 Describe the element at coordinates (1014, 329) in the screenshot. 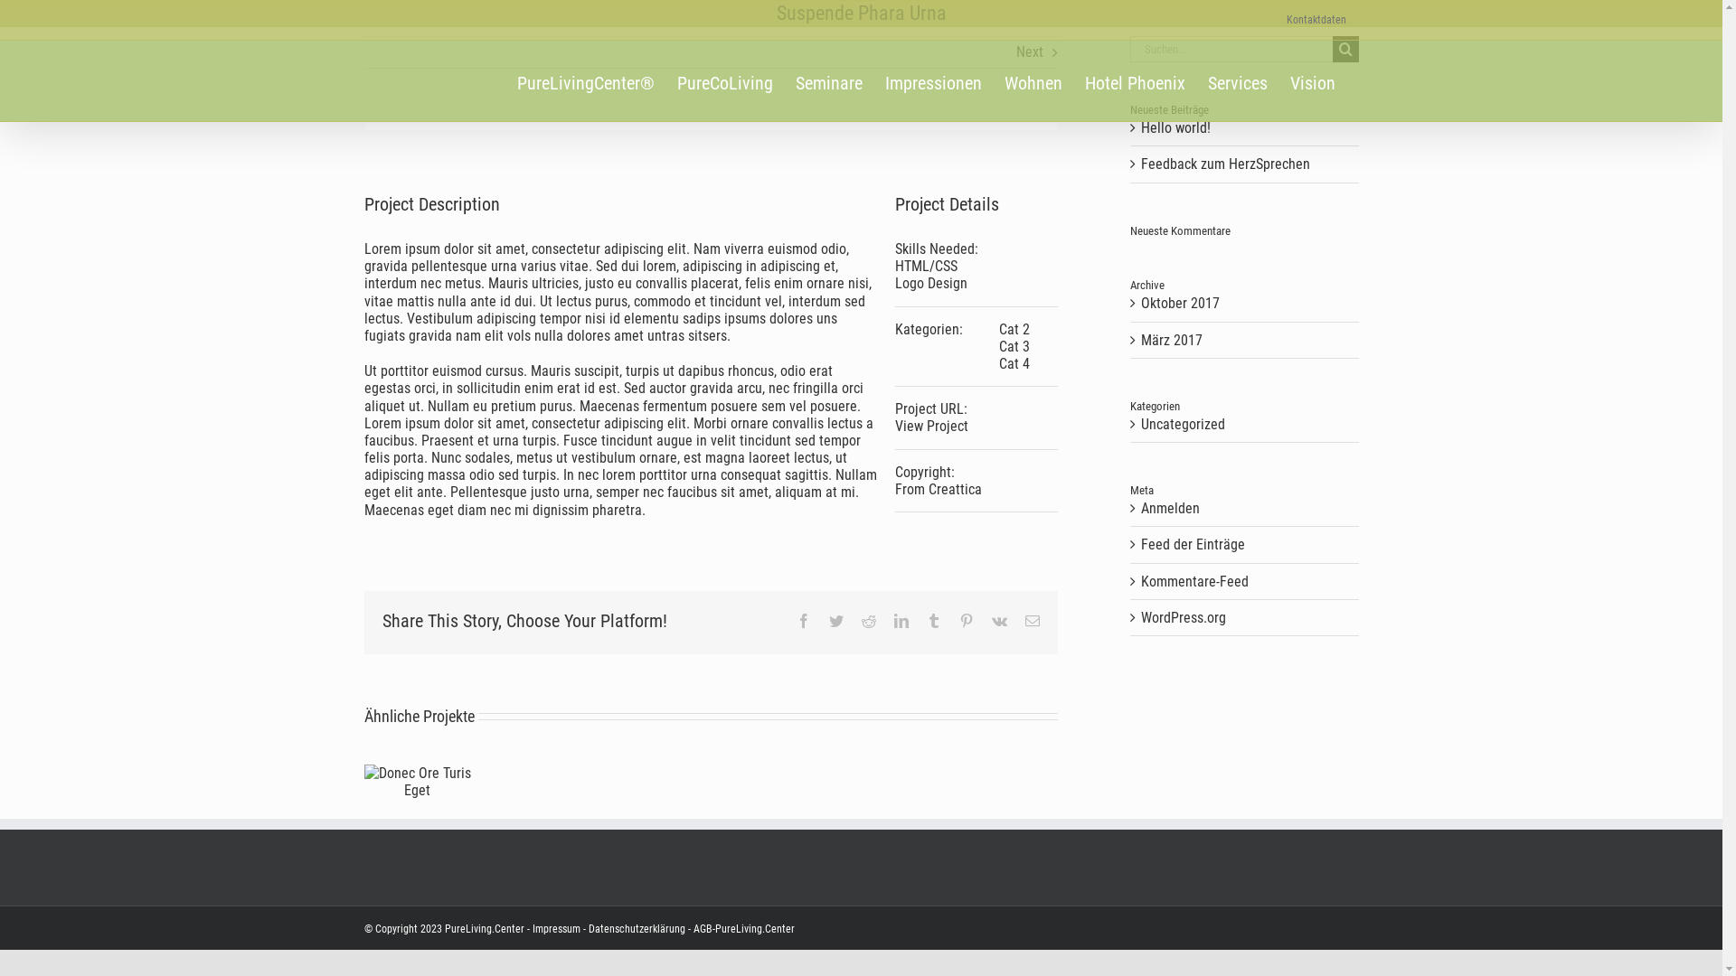

I see `Cat 2` at that location.